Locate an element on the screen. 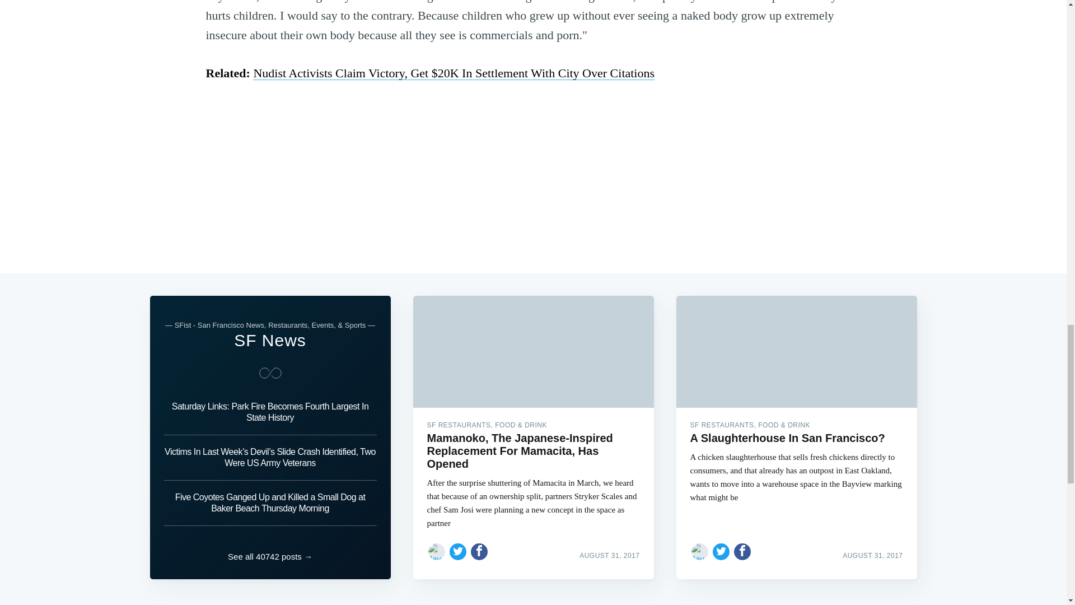 The width and height of the screenshot is (1075, 605). Share on Facebook is located at coordinates (479, 551).